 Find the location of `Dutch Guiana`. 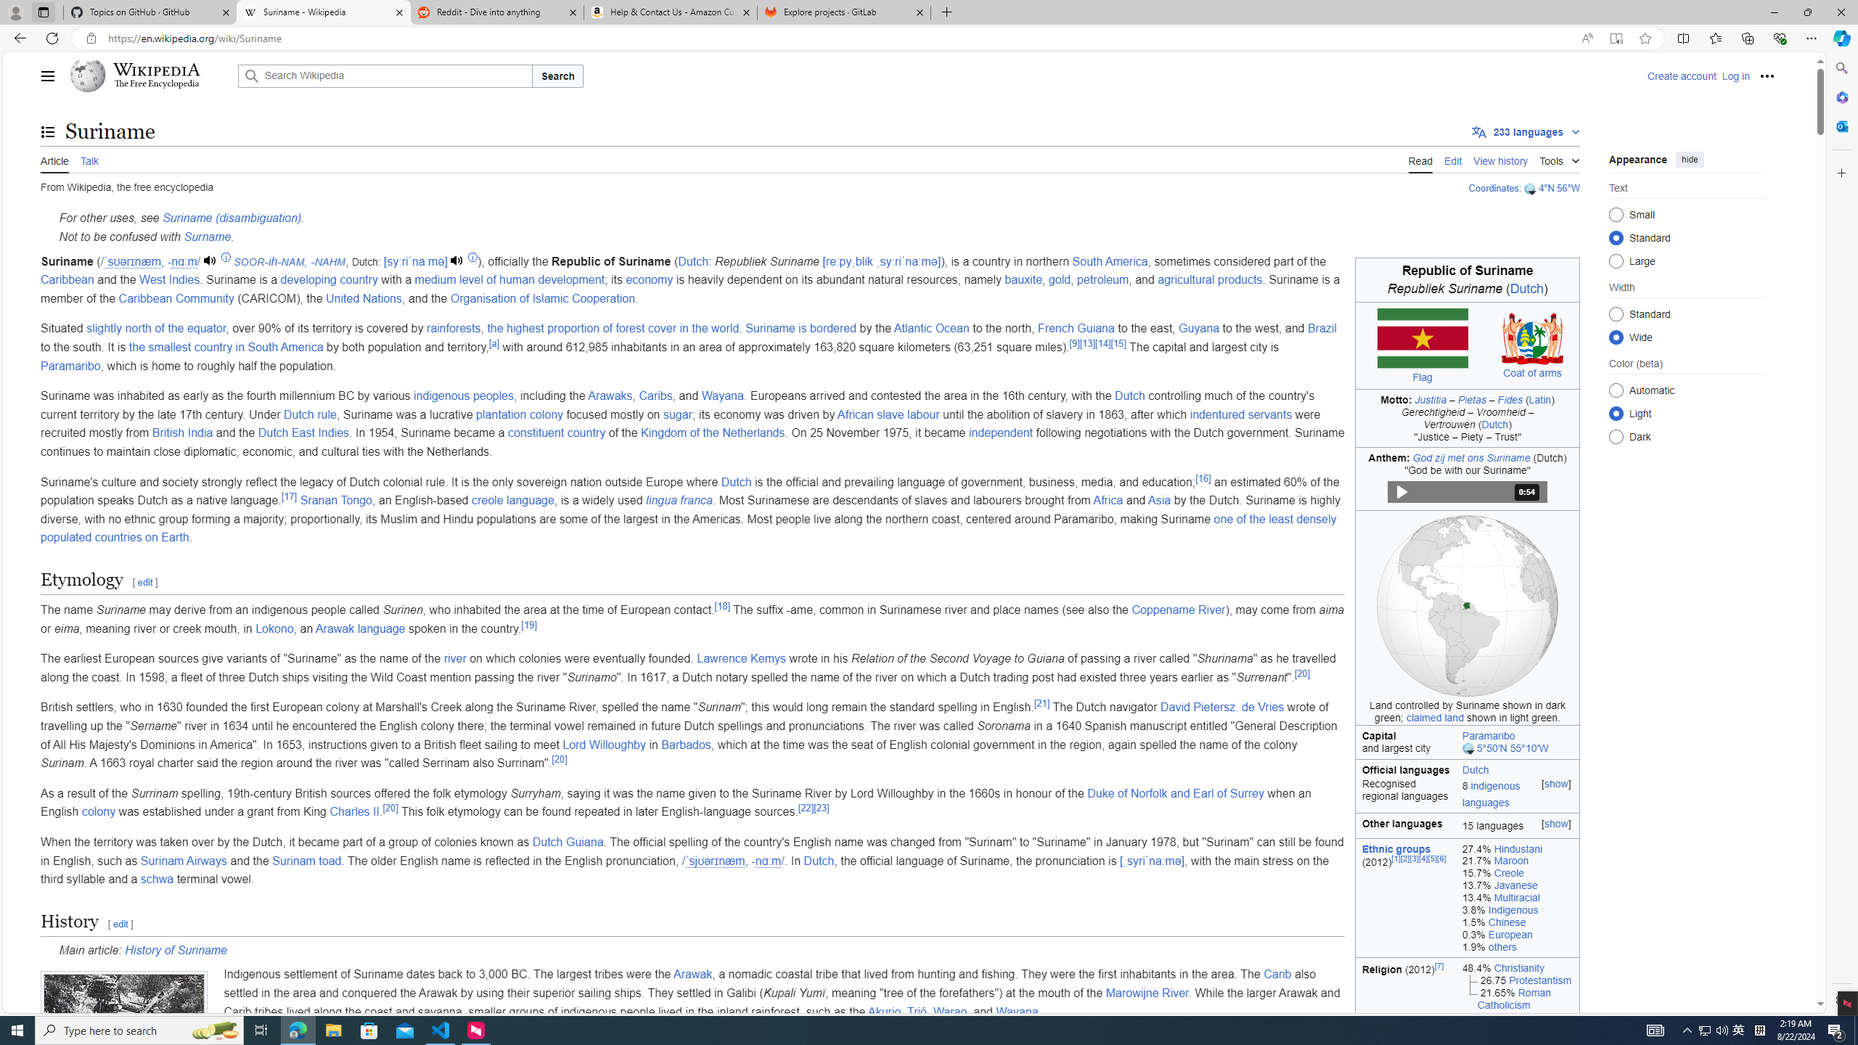

Dutch Guiana is located at coordinates (568, 842).